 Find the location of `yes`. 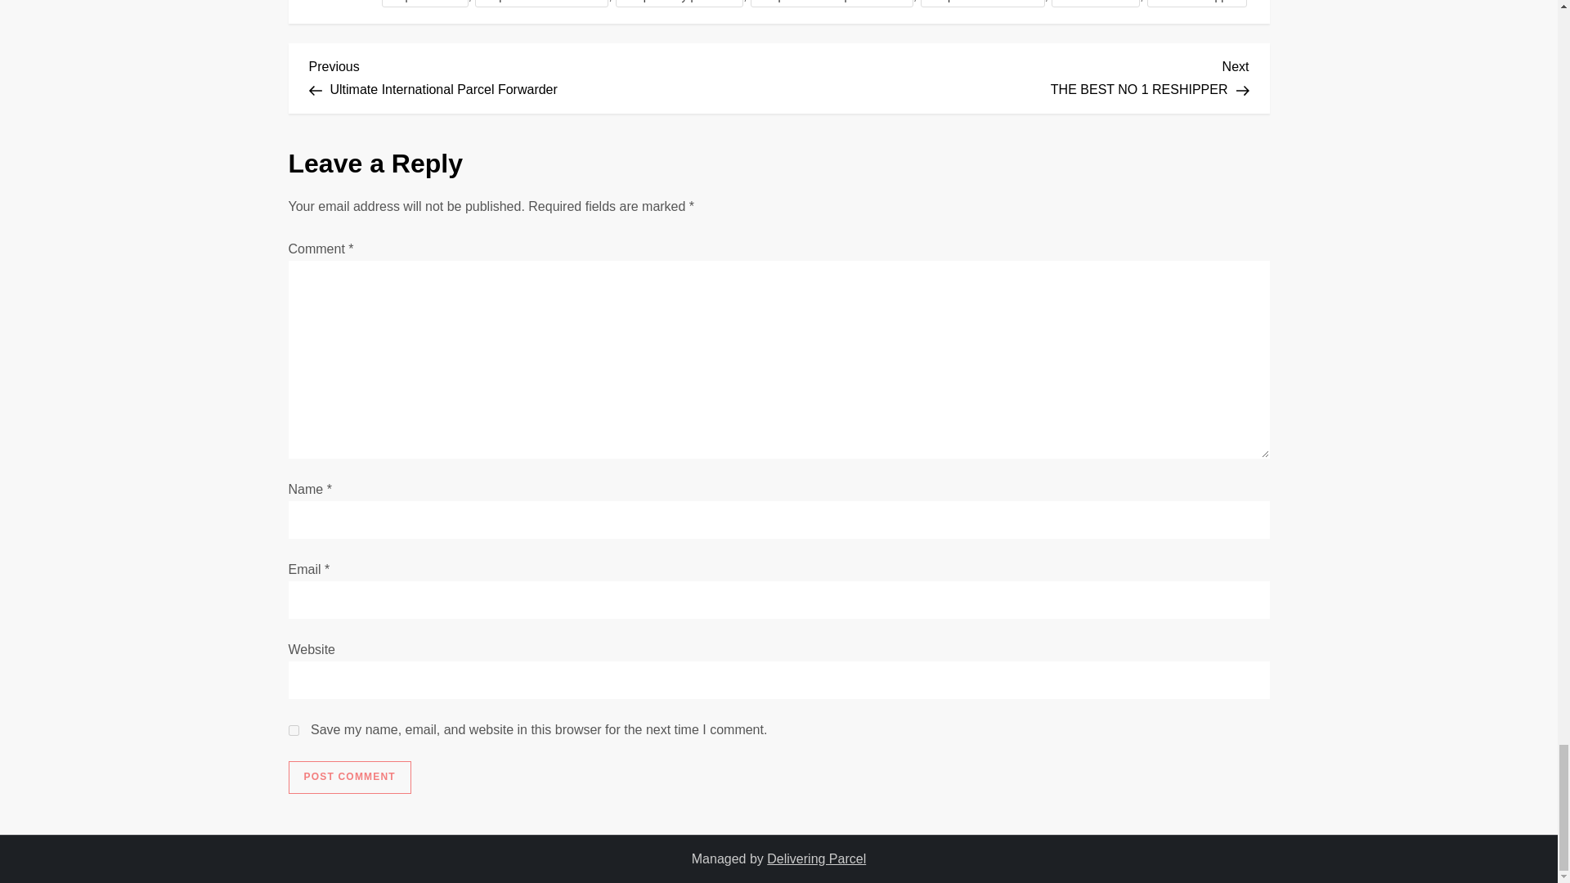

yes is located at coordinates (293, 729).